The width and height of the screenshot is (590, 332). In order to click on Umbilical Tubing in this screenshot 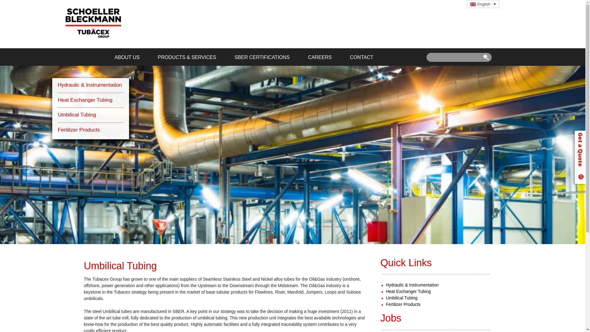, I will do `click(90, 115)`.